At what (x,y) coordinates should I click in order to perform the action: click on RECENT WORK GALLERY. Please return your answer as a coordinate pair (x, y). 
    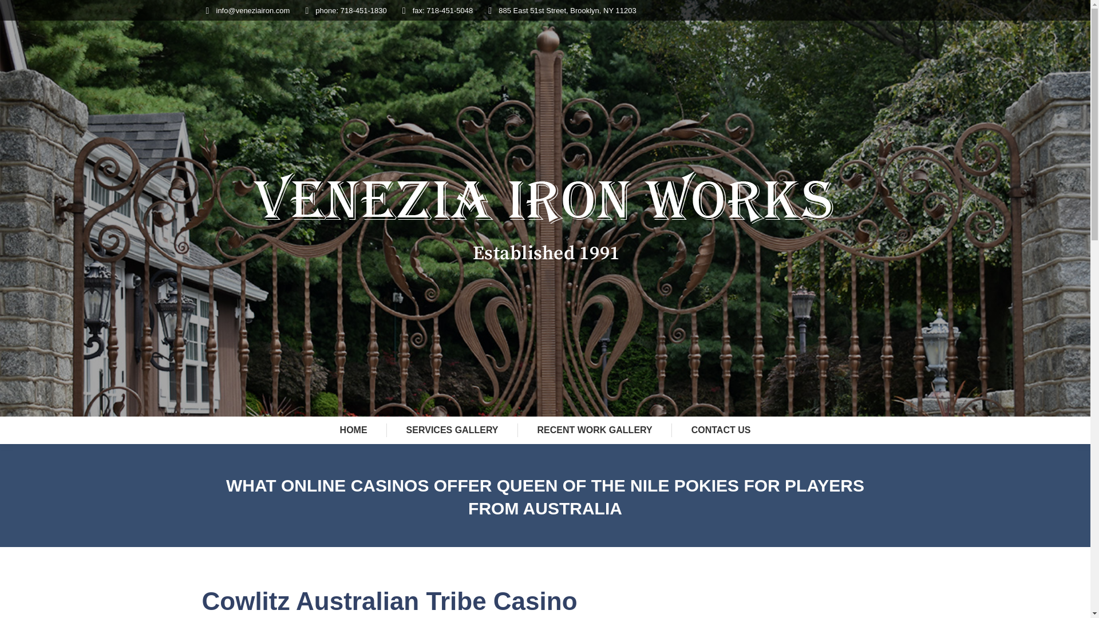
    Looking at the image, I should click on (595, 430).